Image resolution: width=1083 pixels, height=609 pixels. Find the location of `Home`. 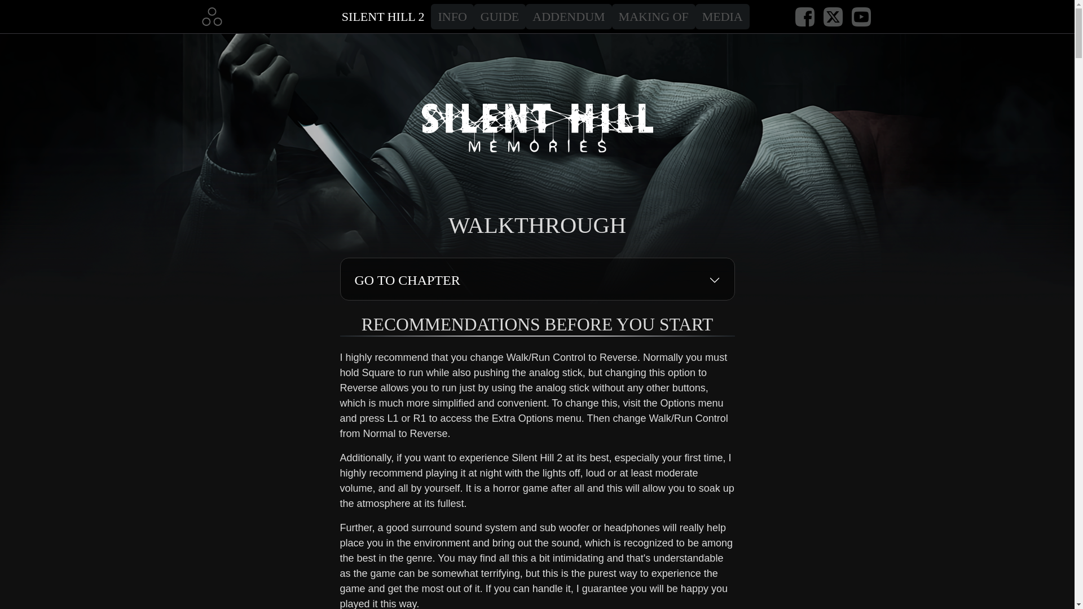

Home is located at coordinates (211, 16).